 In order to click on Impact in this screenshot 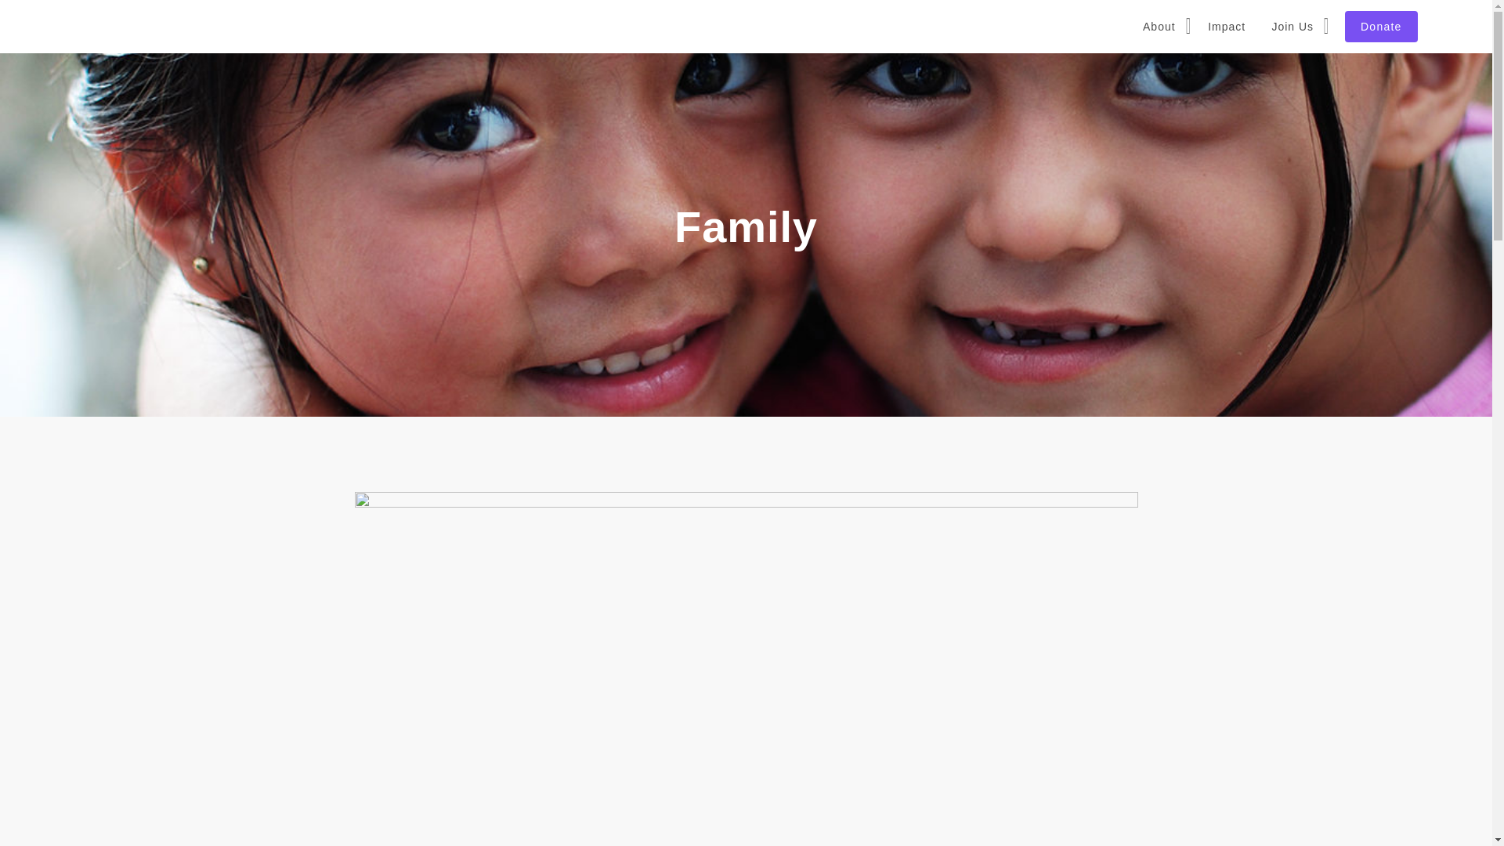, I will do `click(1227, 27)`.